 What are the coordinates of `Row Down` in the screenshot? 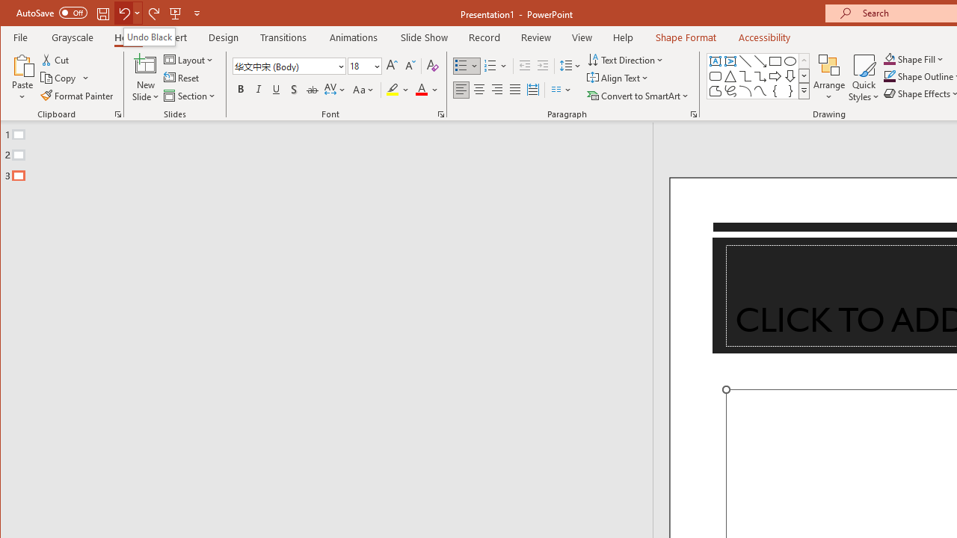 It's located at (803, 75).